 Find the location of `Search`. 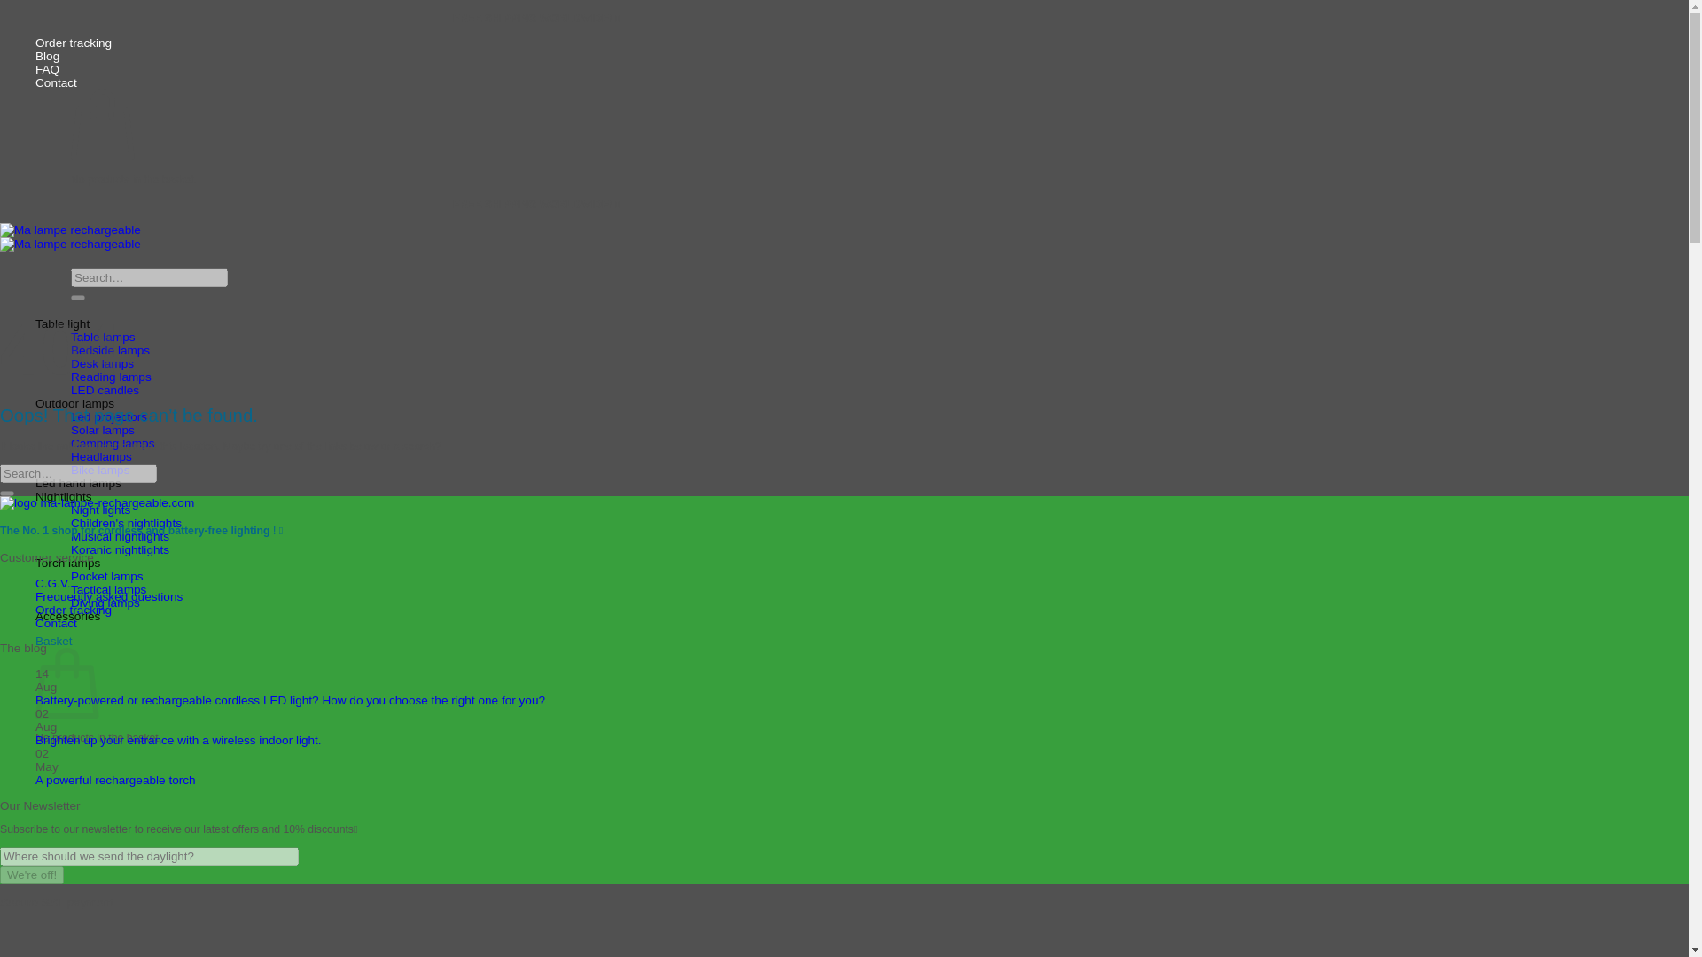

Search is located at coordinates (78, 298).